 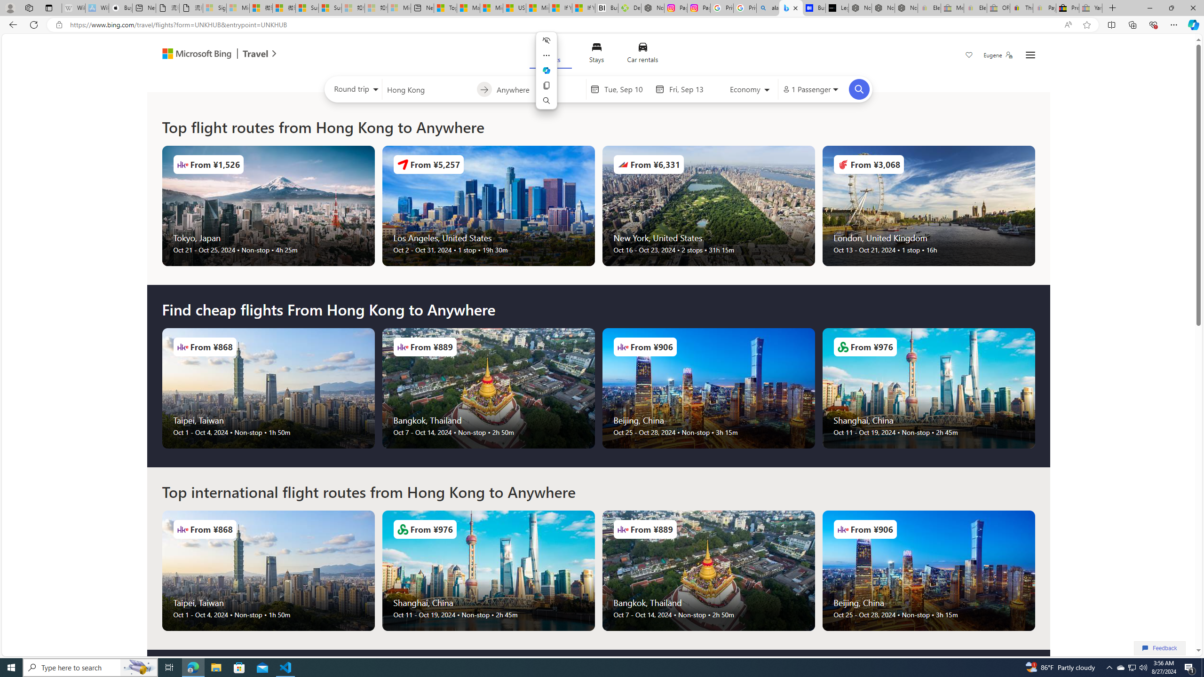 I want to click on Car rentals, so click(x=642, y=55).